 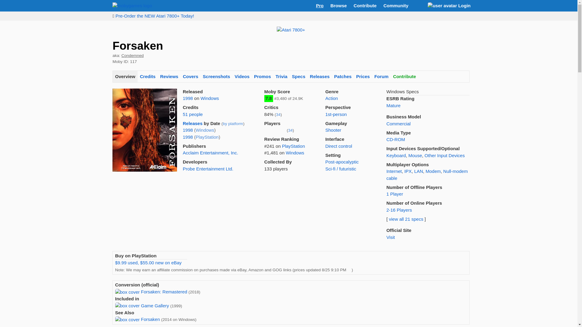 I want to click on Pro, so click(x=319, y=5).